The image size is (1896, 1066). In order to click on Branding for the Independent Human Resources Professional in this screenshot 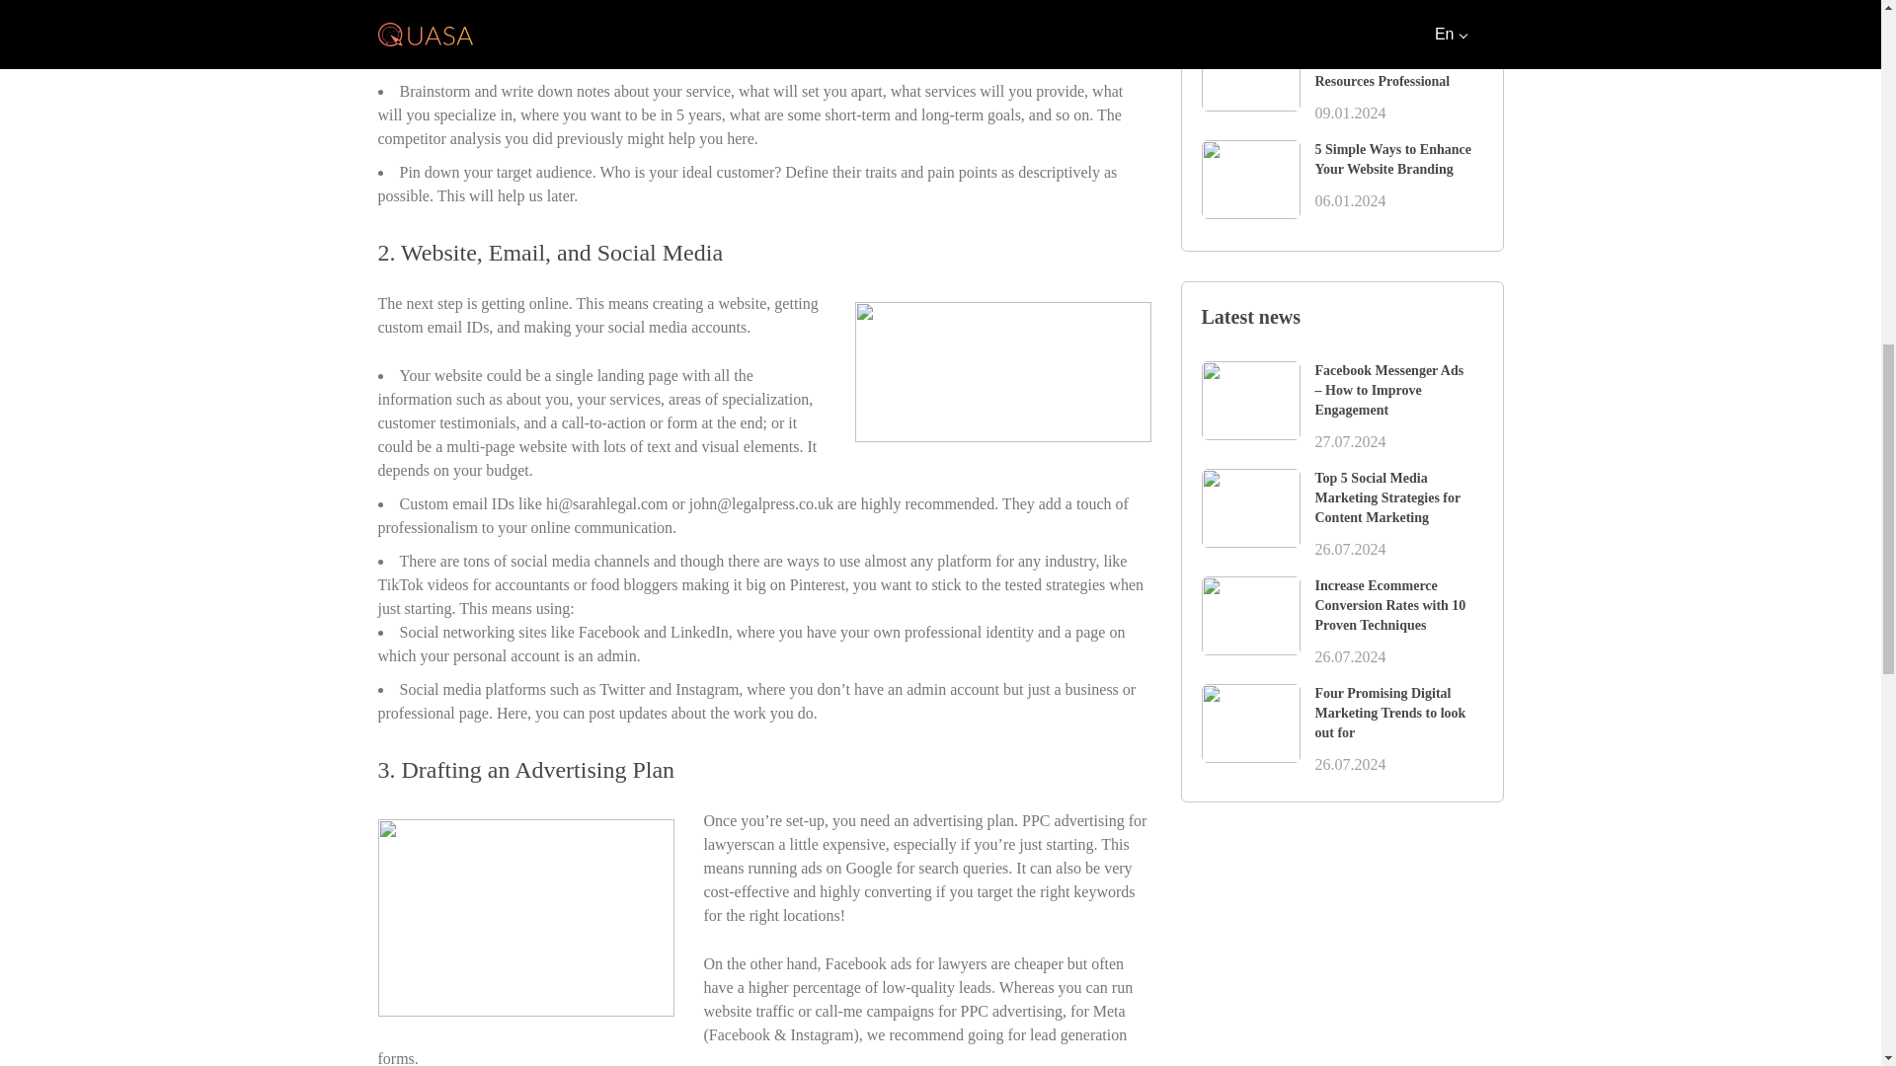, I will do `click(1394, 61)`.